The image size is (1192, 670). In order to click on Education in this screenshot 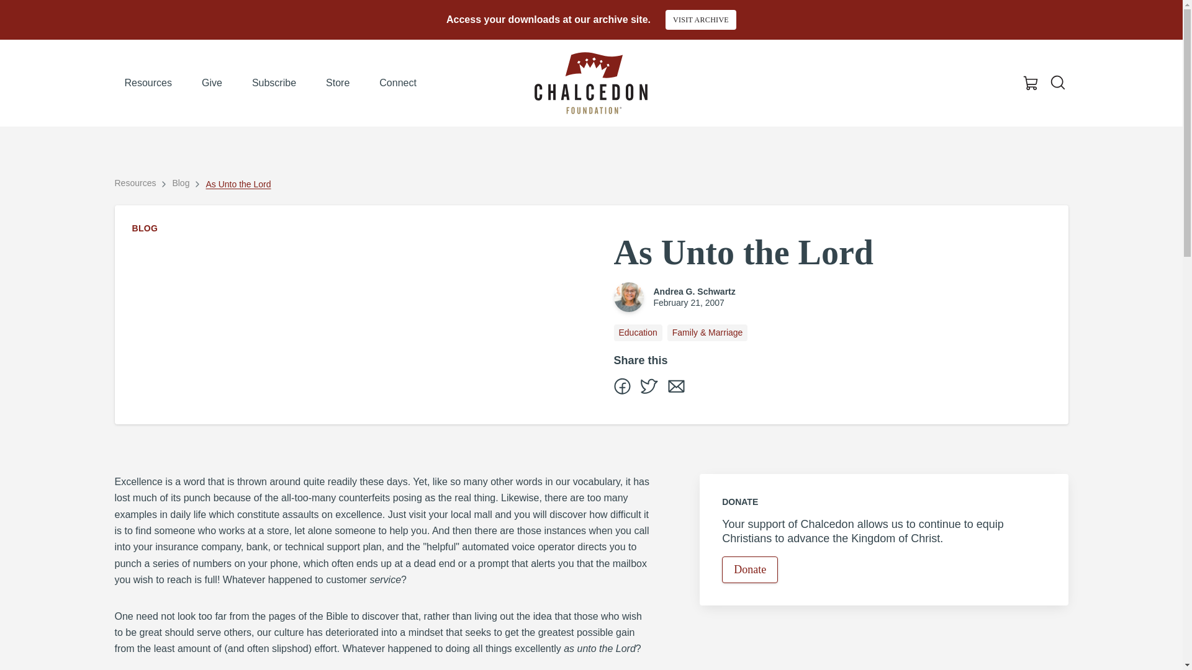, I will do `click(637, 332)`.